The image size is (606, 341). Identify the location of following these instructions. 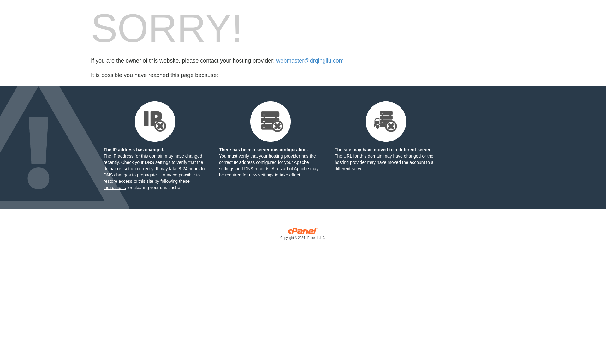
(146, 184).